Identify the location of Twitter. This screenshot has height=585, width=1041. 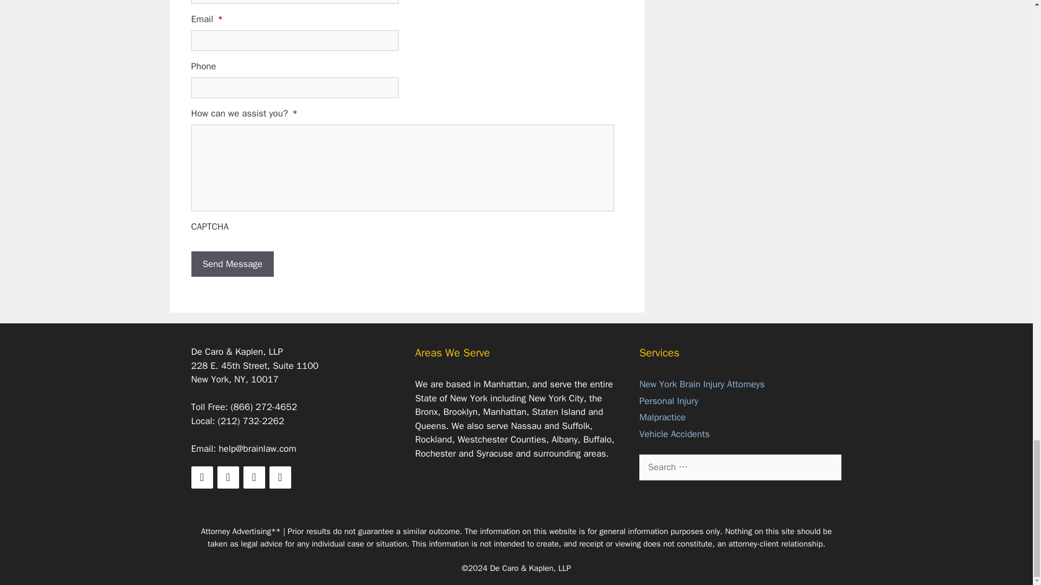
(227, 477).